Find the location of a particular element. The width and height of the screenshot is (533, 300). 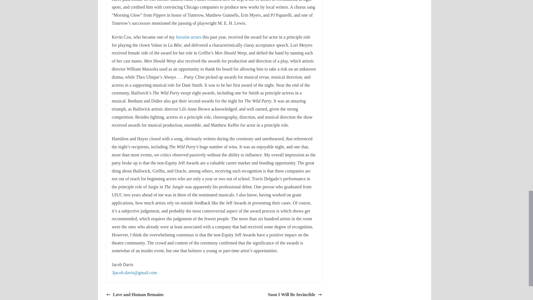

Soon I Will Be Invincible is located at coordinates (295, 294).